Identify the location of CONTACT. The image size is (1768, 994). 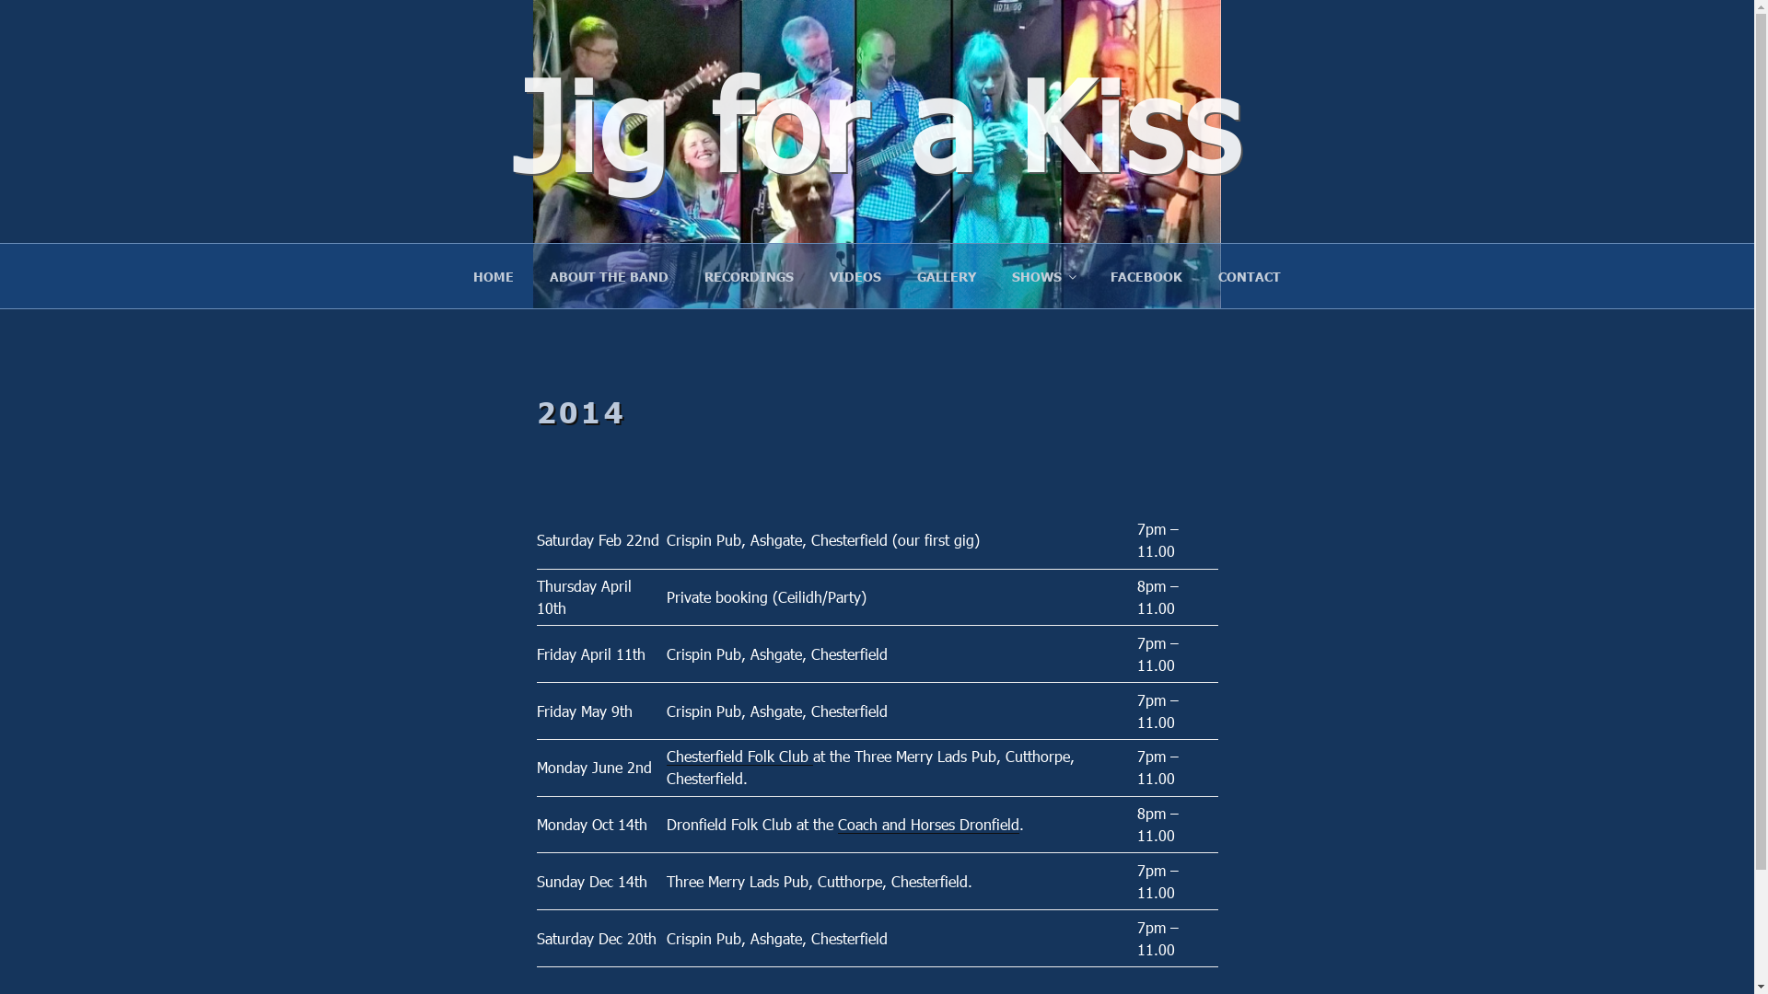
(1250, 276).